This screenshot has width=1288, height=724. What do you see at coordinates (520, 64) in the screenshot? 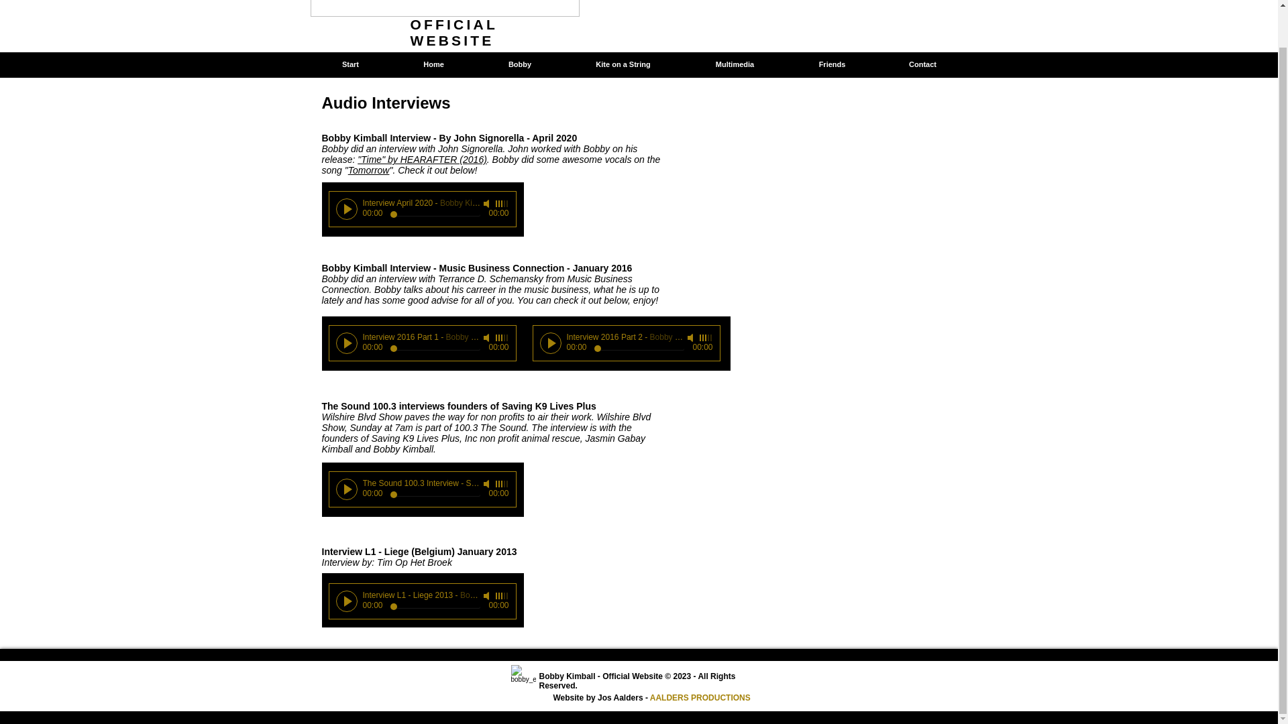
I see `Bobby` at bounding box center [520, 64].